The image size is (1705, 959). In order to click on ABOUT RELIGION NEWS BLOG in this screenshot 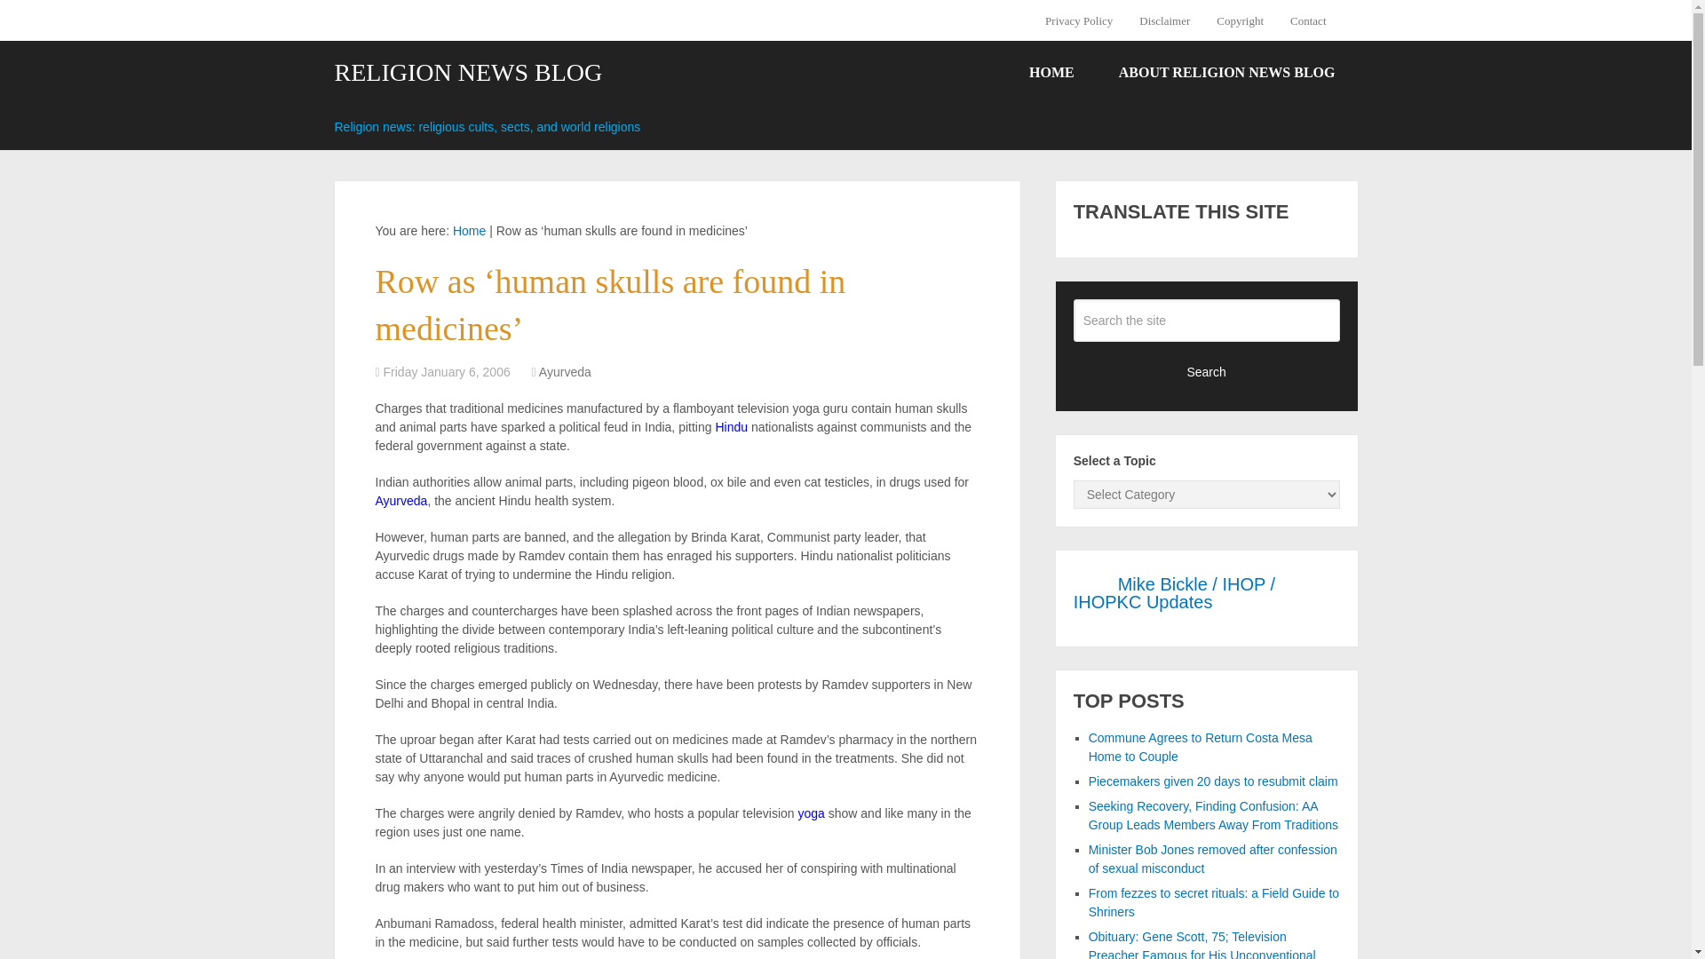, I will do `click(1226, 73)`.